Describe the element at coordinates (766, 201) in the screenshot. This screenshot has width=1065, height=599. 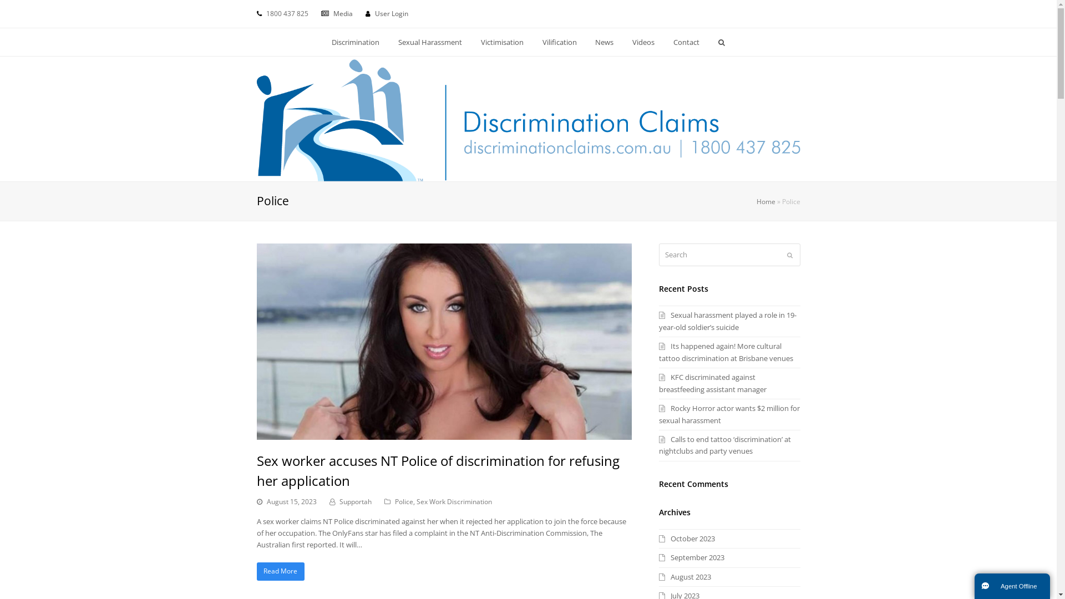
I see `Home` at that location.